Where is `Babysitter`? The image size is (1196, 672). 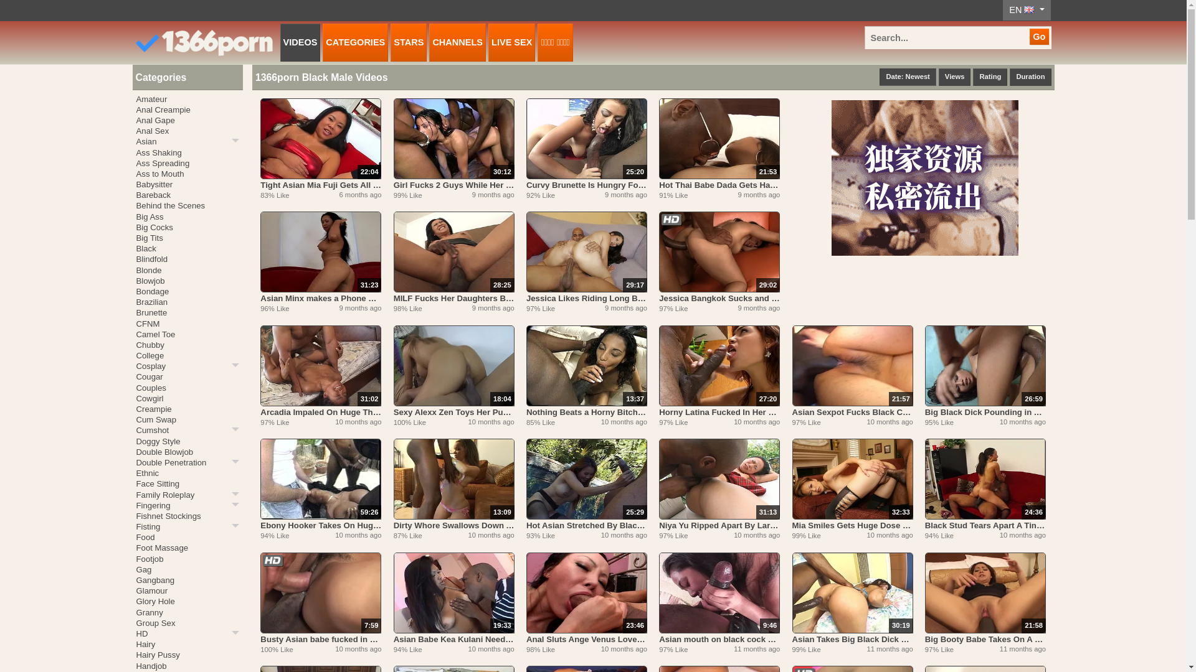
Babysitter is located at coordinates (187, 184).